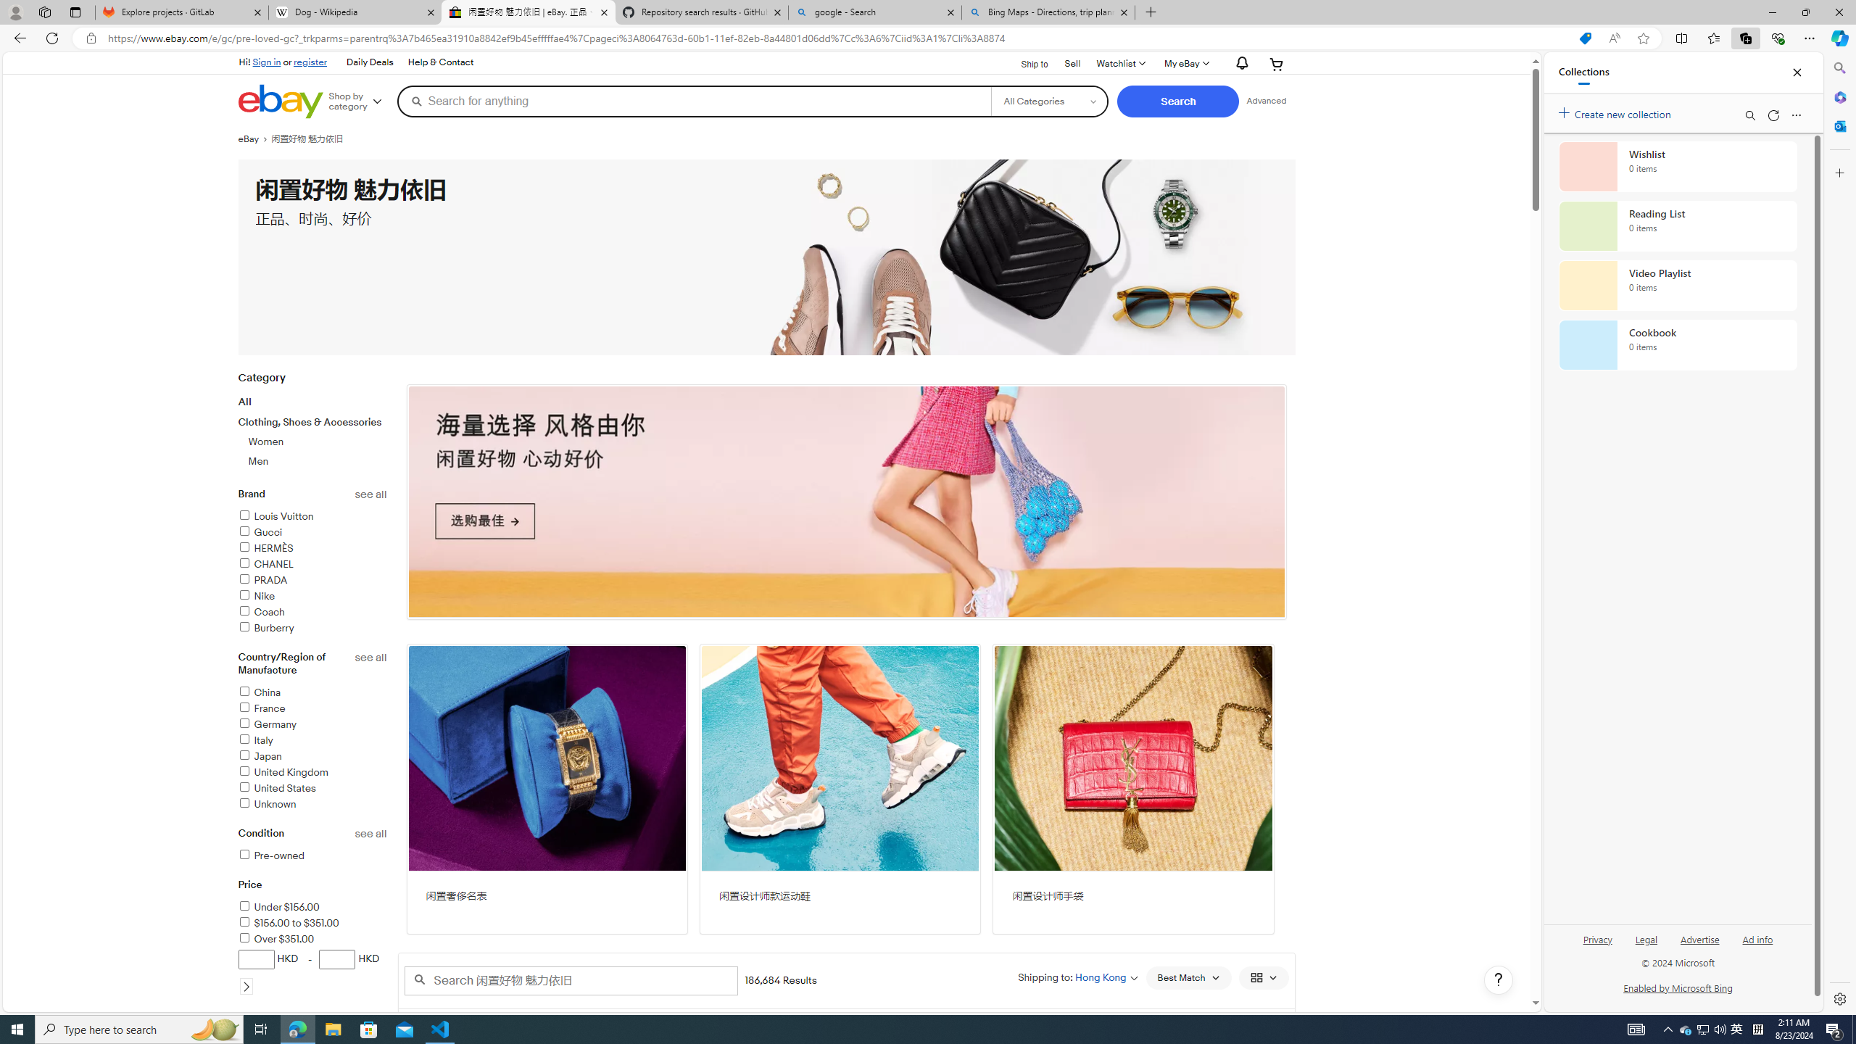  Describe the element at coordinates (368, 62) in the screenshot. I see `Daily Deals` at that location.